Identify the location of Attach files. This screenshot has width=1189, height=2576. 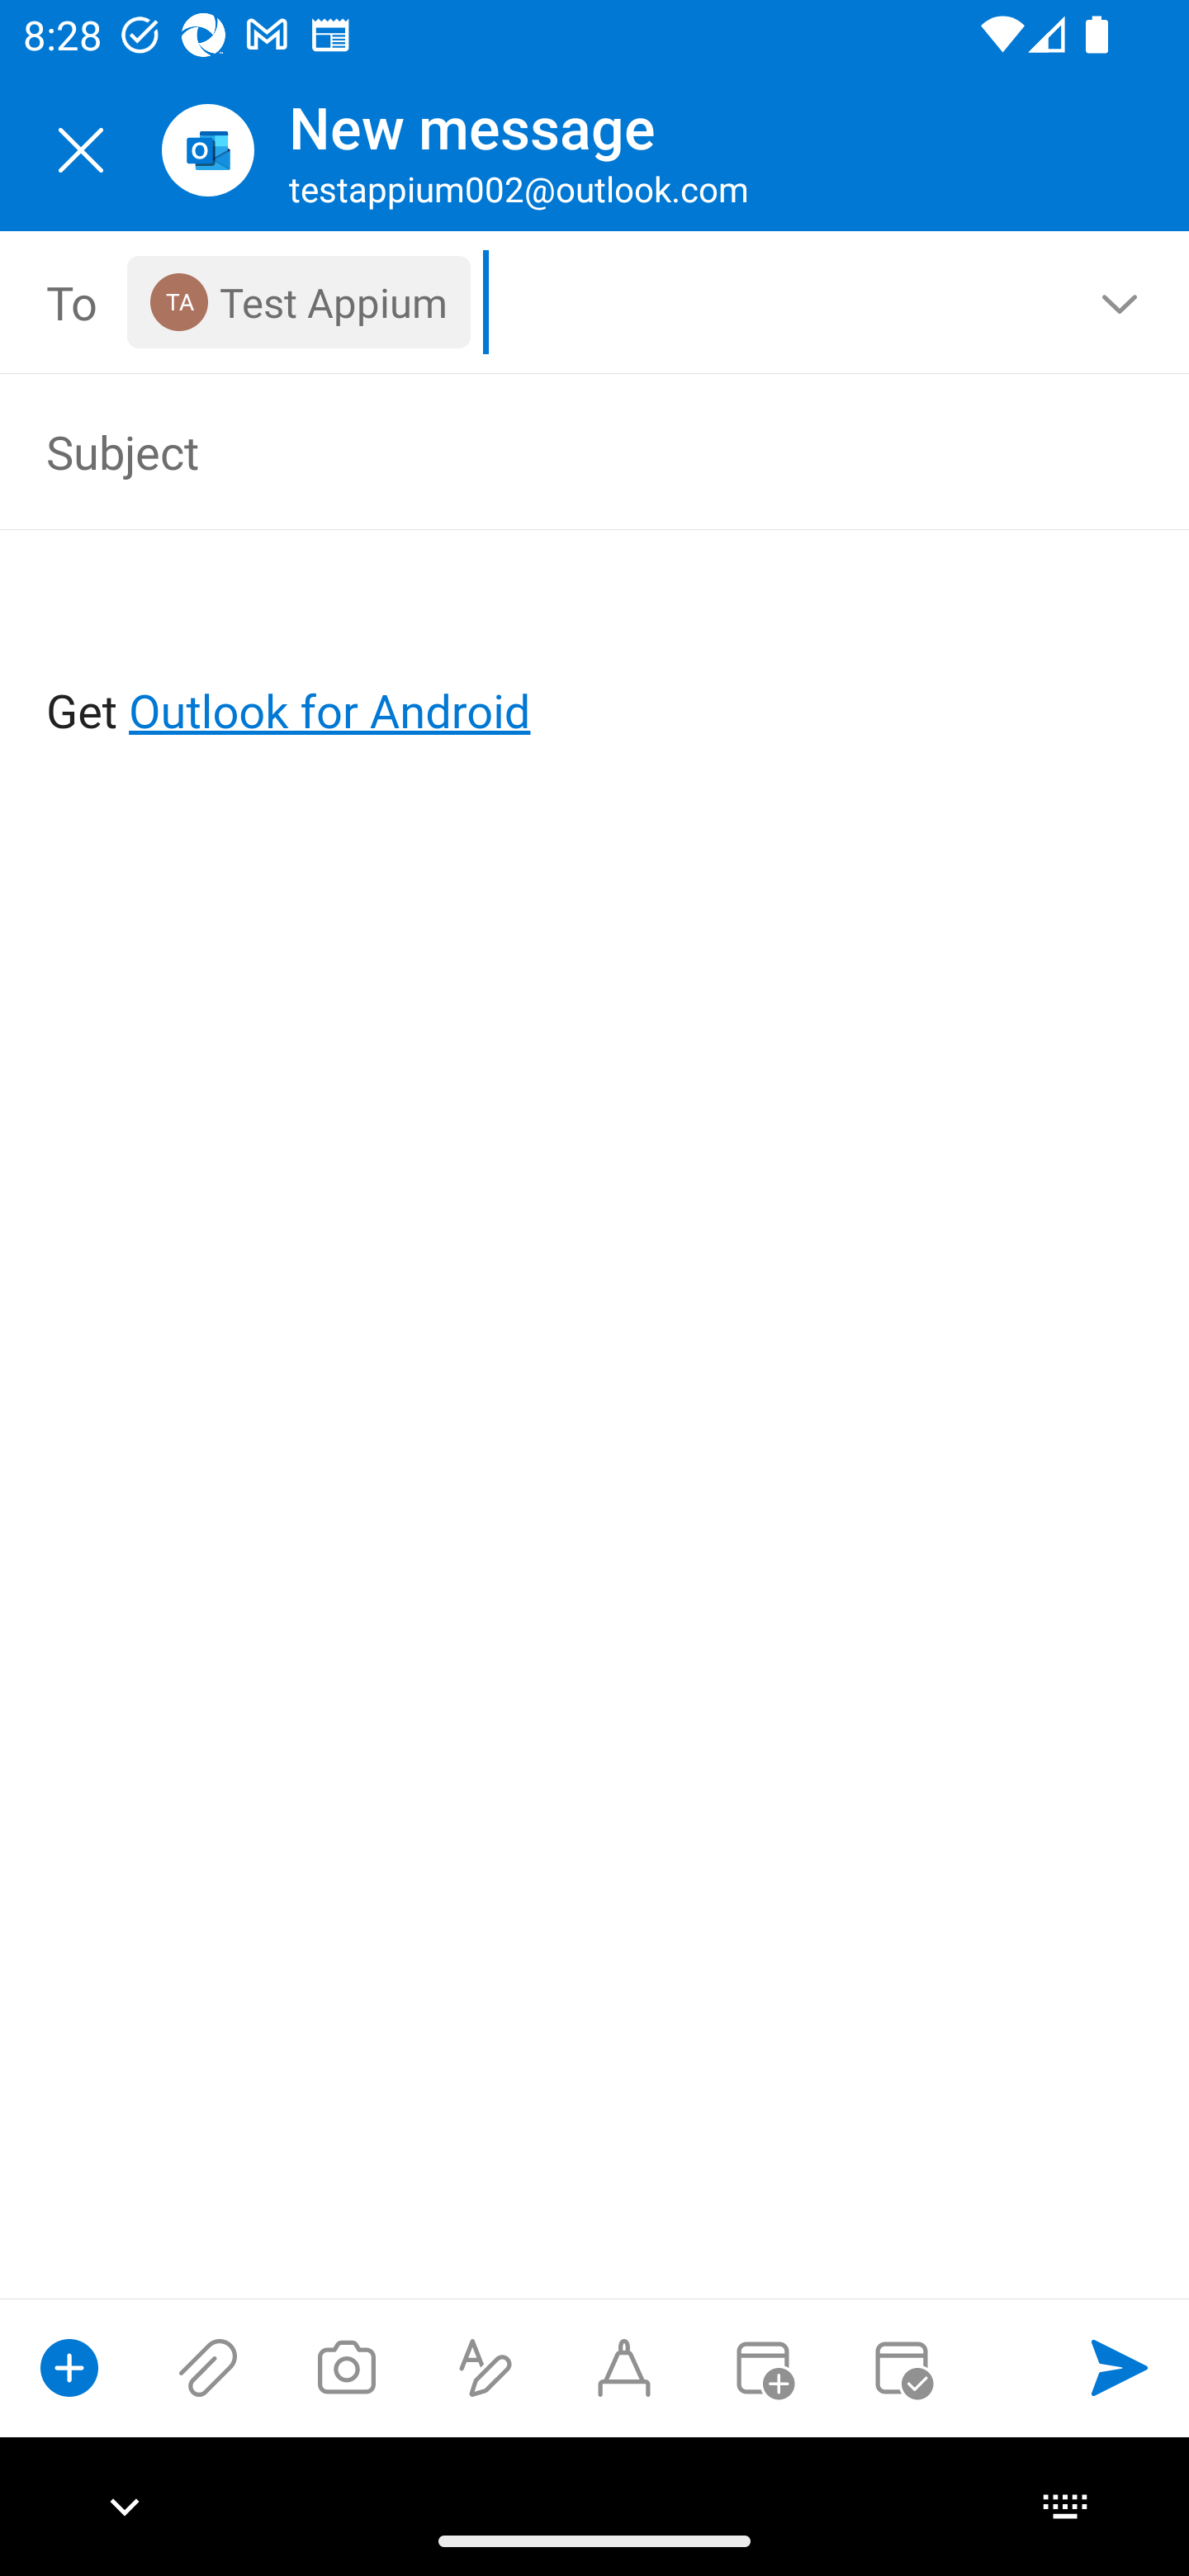
(208, 2367).